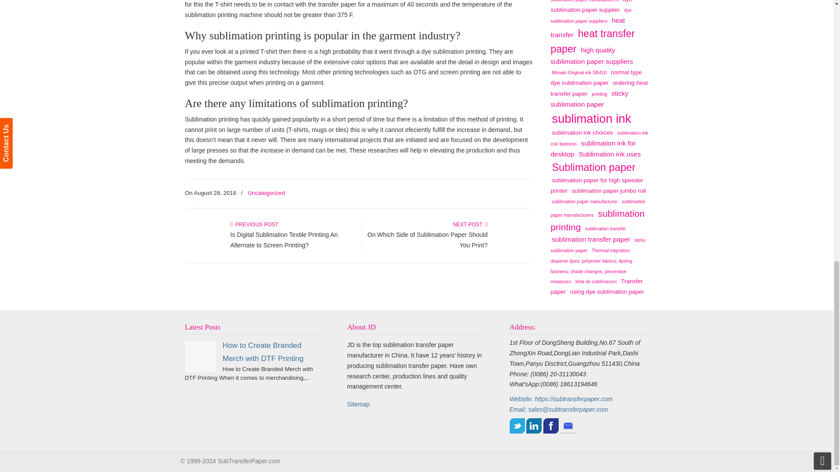 The width and height of the screenshot is (840, 472). What do you see at coordinates (470, 224) in the screenshot?
I see `Go to next post` at bounding box center [470, 224].